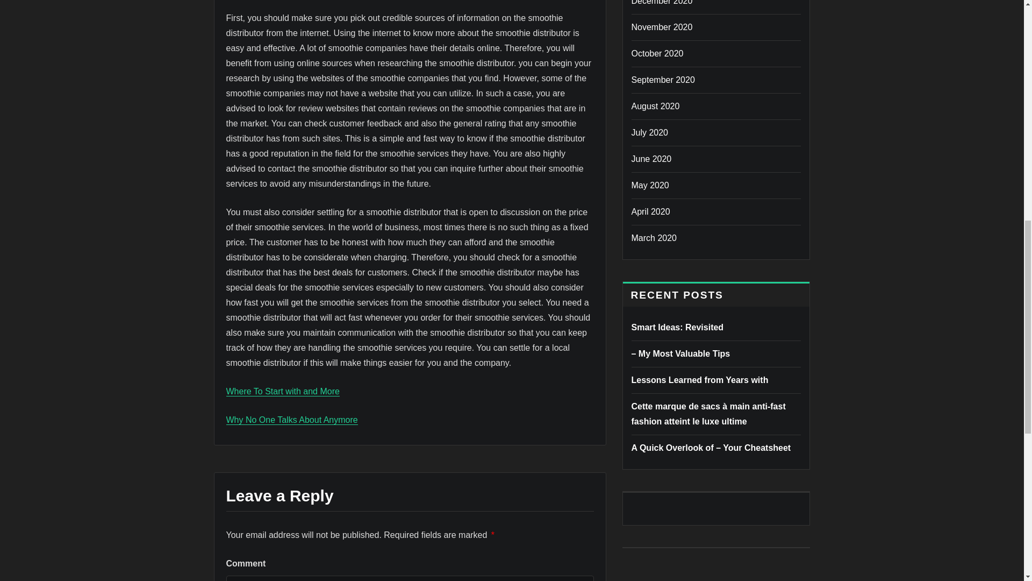 The image size is (1032, 581). I want to click on July 2020, so click(649, 132).